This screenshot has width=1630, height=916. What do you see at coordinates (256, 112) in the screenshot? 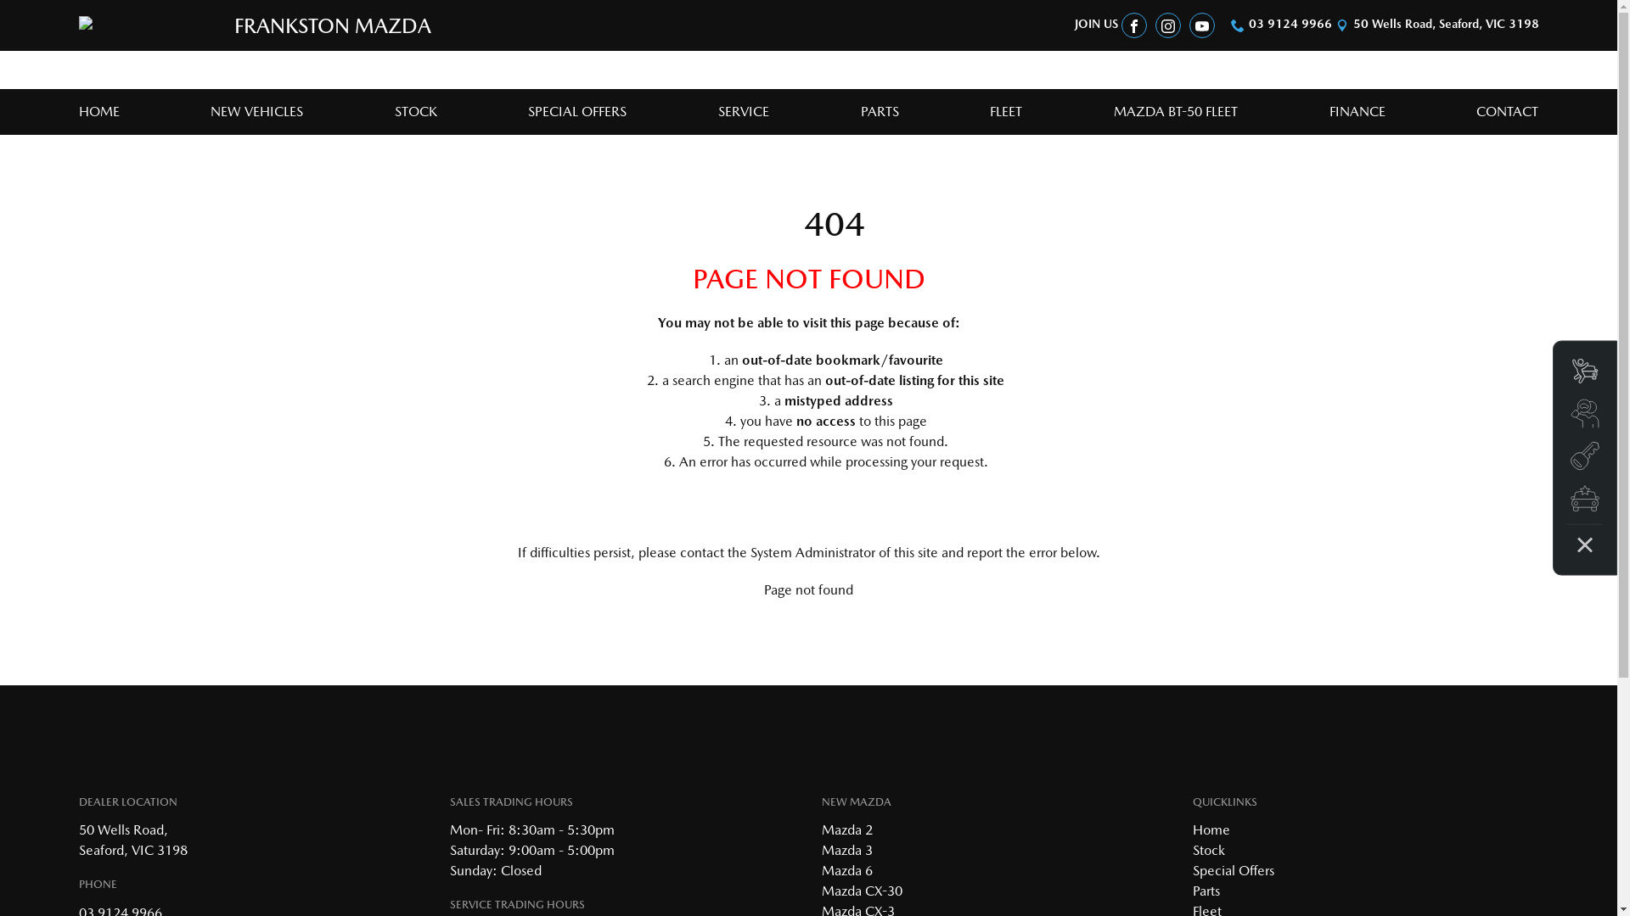
I see `NEW VEHICLES` at bounding box center [256, 112].